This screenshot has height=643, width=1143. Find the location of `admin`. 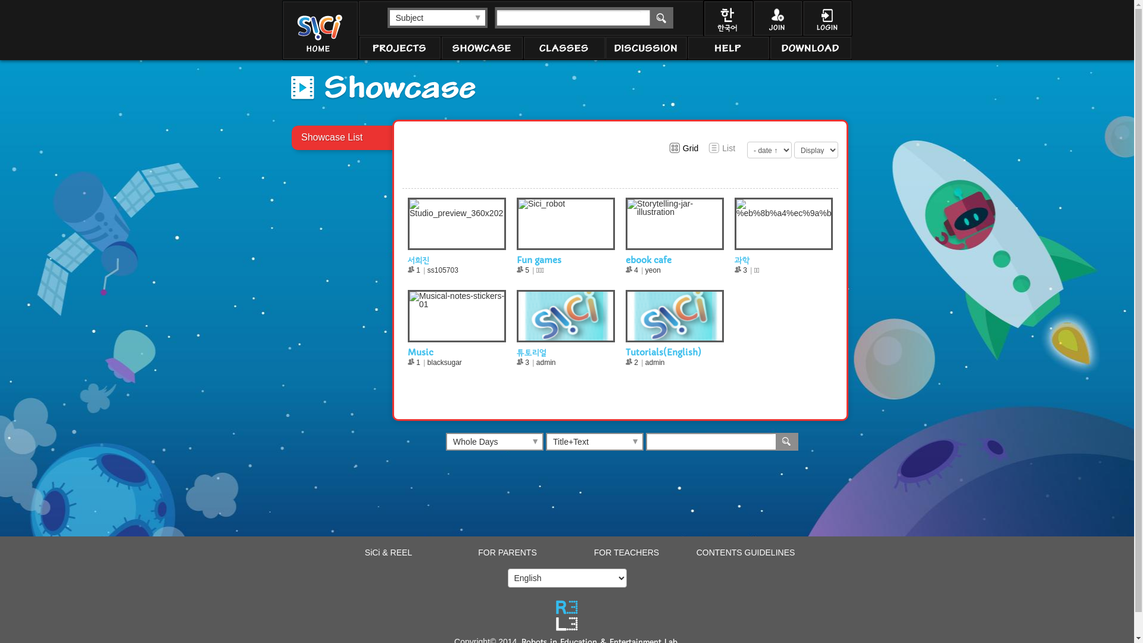

admin is located at coordinates (546, 363).